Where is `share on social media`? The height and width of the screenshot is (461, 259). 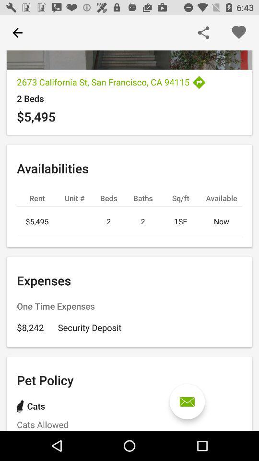 share on social media is located at coordinates (203, 33).